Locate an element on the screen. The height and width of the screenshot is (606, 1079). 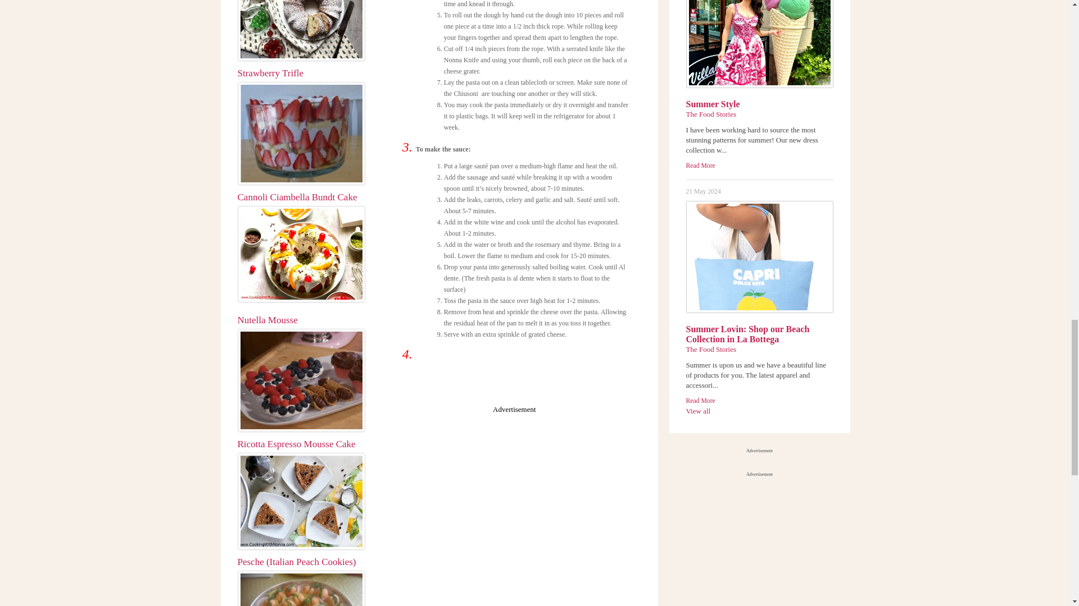
Cannoli Ciambella Bundt Cake is located at coordinates (301, 255).